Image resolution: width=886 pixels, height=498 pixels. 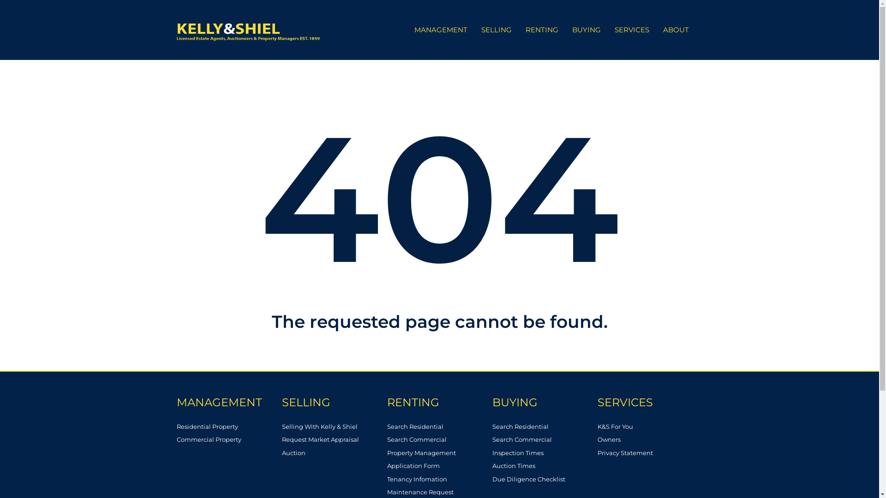 What do you see at coordinates (545, 480) in the screenshot?
I see `Due Diligence Checklist` at bounding box center [545, 480].